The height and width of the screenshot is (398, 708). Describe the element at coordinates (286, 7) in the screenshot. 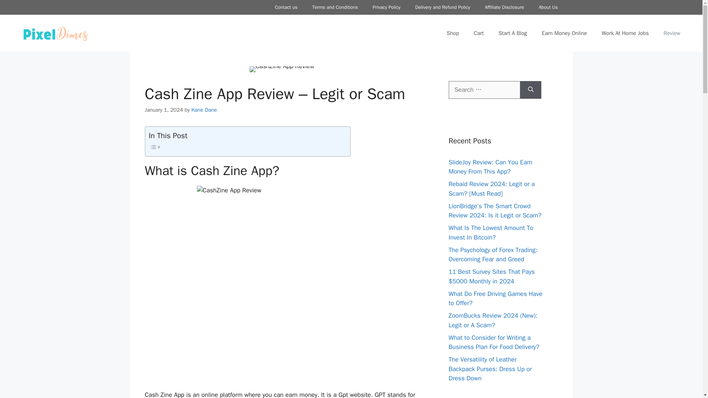

I see `Contact us` at that location.